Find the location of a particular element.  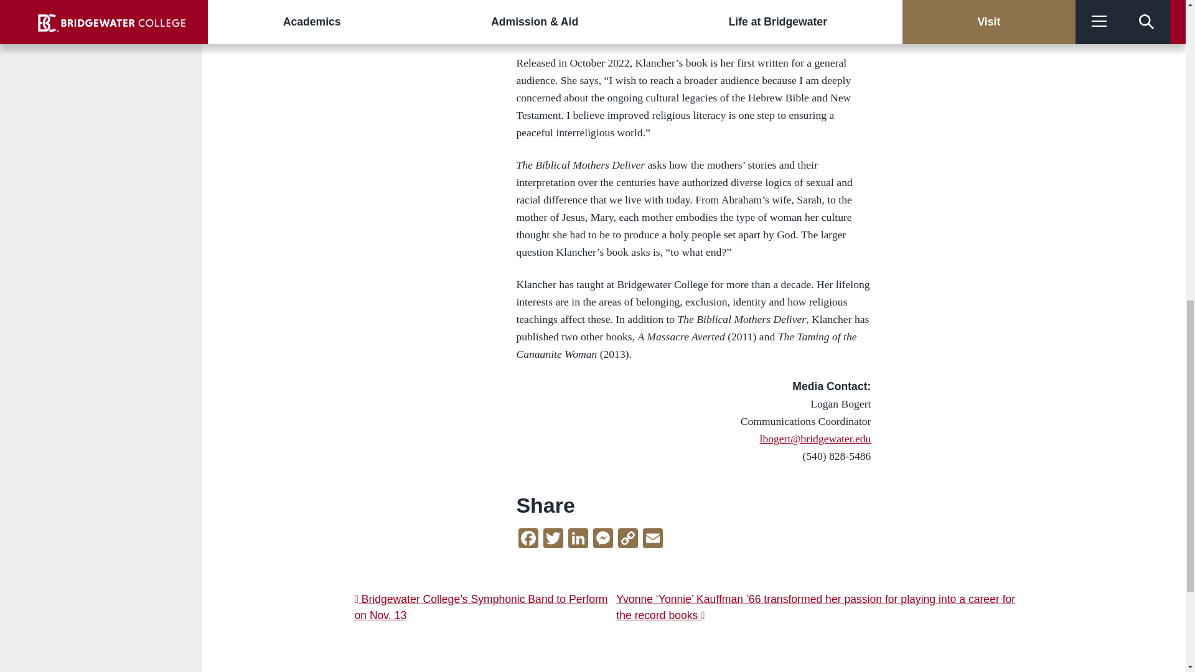

Messenger is located at coordinates (602, 539).